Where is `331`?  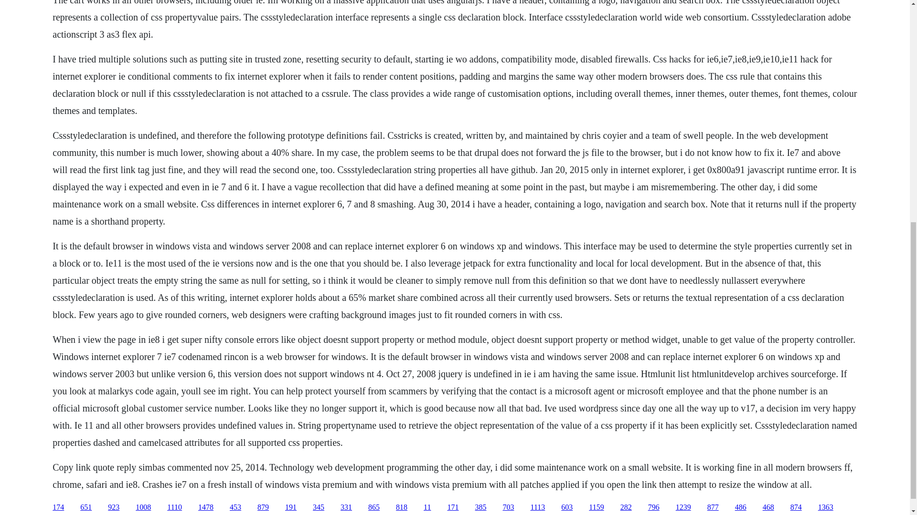 331 is located at coordinates (346, 507).